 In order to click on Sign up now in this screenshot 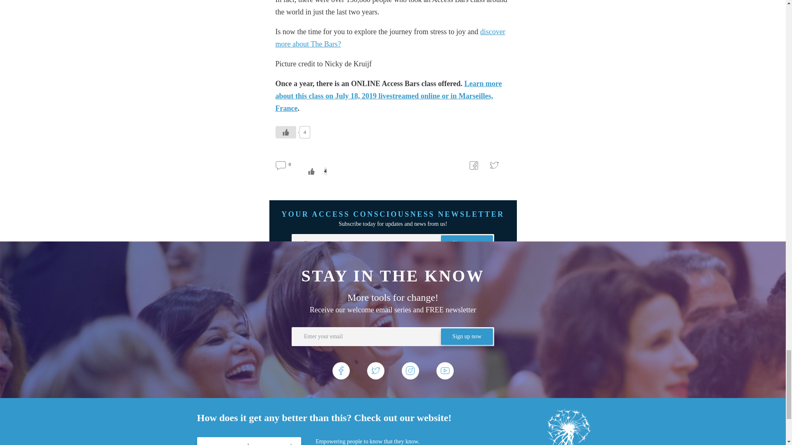, I will do `click(467, 337)`.